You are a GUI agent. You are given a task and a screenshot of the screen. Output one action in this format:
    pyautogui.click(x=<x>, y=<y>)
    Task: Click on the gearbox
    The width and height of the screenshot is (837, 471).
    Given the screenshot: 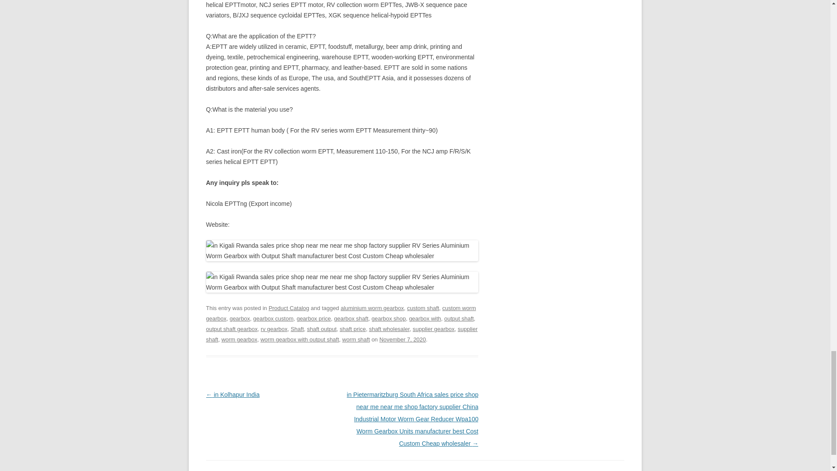 What is the action you would take?
    pyautogui.click(x=240, y=318)
    